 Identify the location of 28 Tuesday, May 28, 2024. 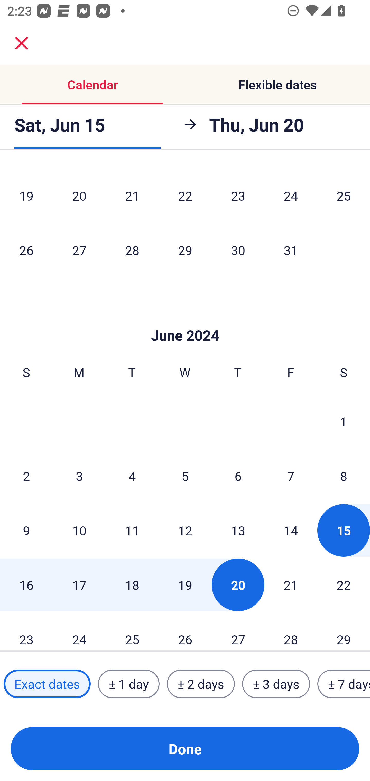
(132, 250).